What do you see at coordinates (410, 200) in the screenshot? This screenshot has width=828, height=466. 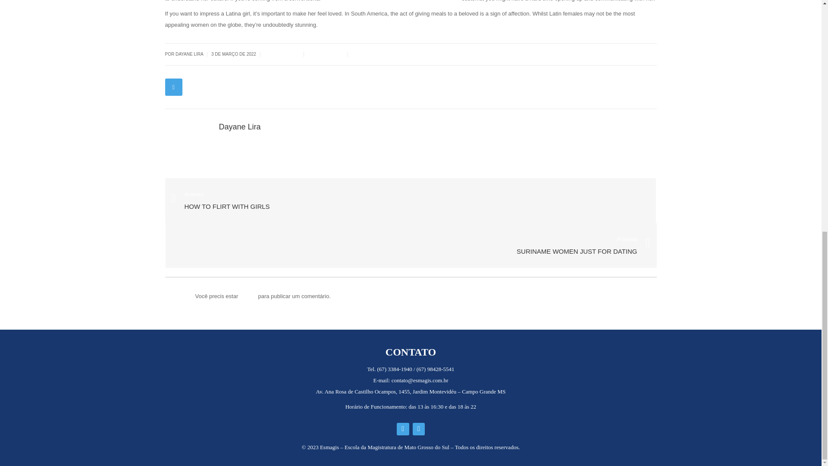 I see `How to Flirt With Girls` at bounding box center [410, 200].